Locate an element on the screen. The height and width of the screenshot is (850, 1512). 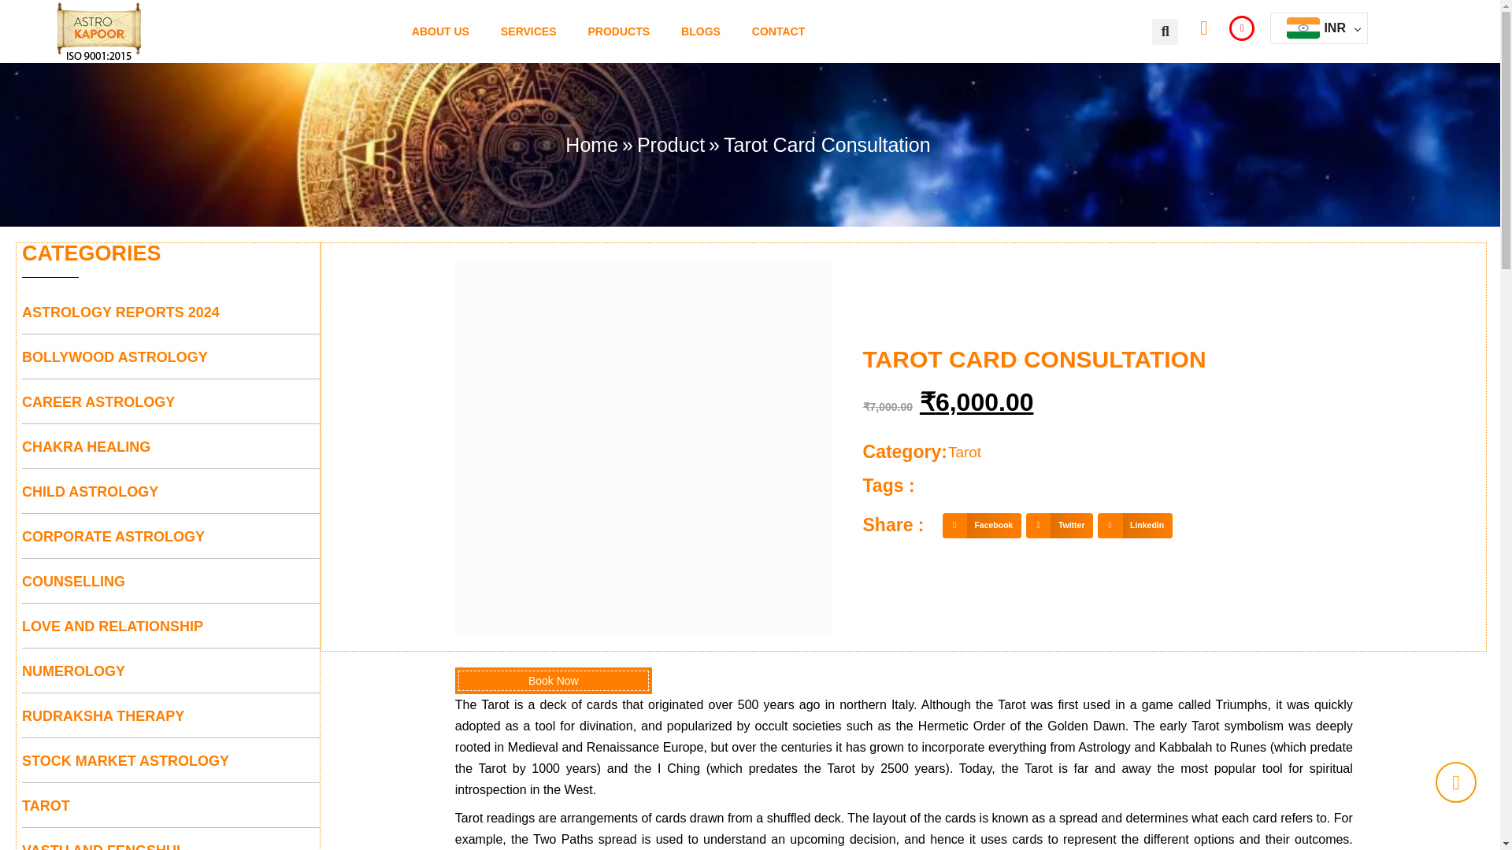
SERVICES is located at coordinates (529, 31).